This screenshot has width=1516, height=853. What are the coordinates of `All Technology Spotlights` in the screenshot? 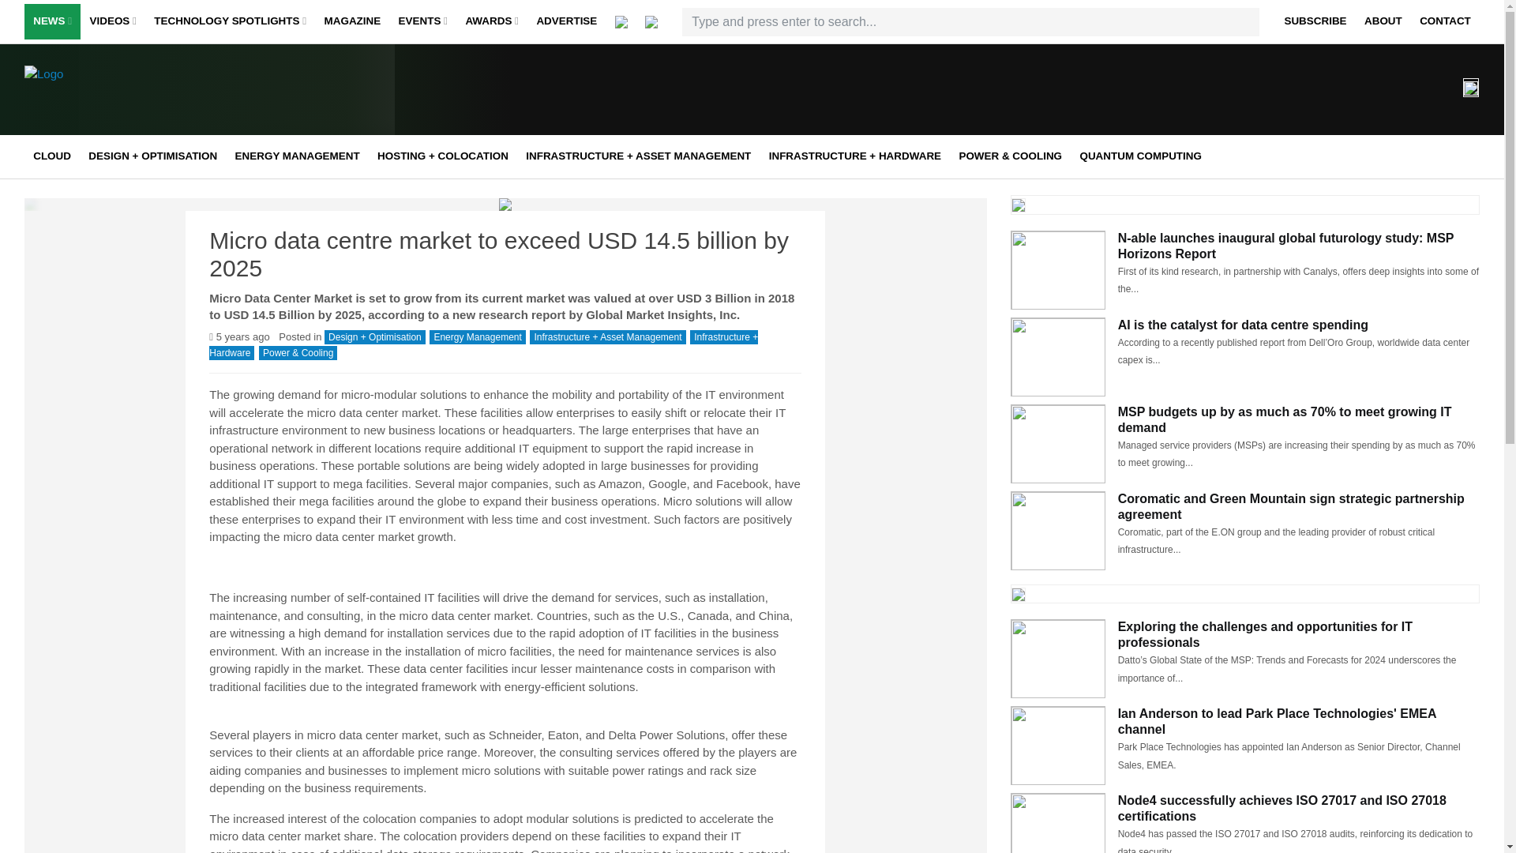 It's located at (253, 54).